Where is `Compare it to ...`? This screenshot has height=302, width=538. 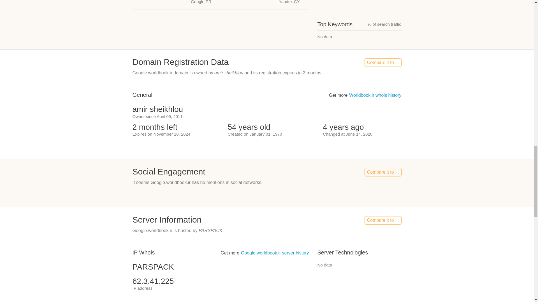 Compare it to ... is located at coordinates (383, 63).